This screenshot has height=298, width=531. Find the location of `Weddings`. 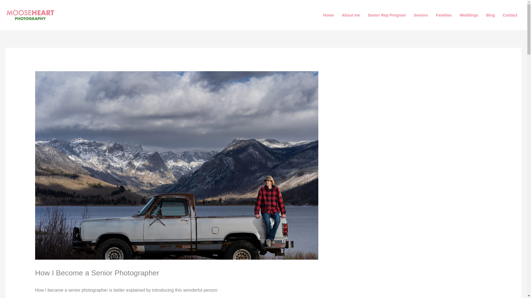

Weddings is located at coordinates (469, 15).